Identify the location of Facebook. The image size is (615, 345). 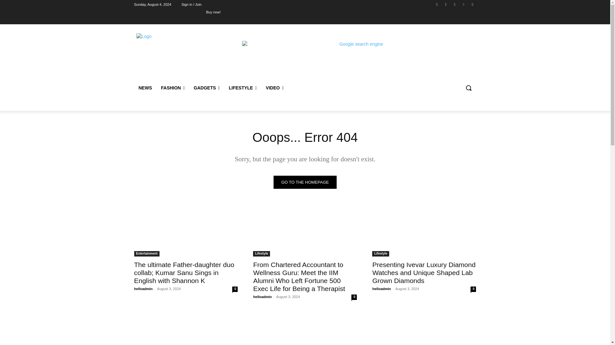
(437, 4).